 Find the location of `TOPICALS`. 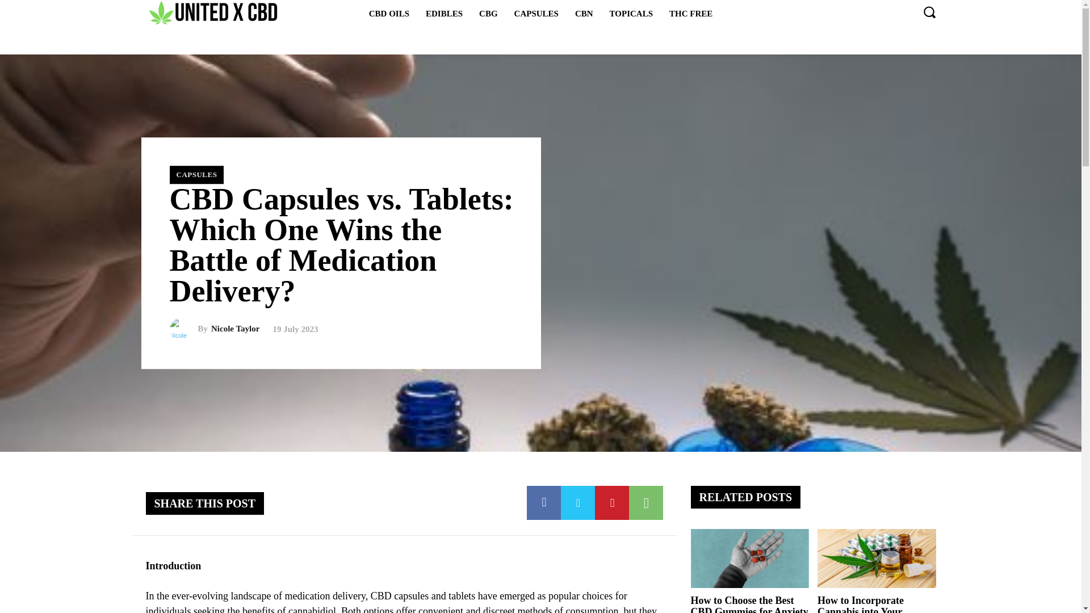

TOPICALS is located at coordinates (631, 13).